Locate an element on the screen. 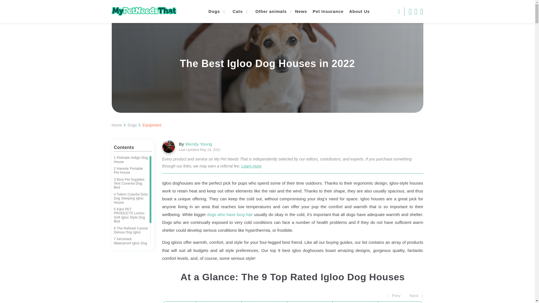 The image size is (539, 303). Dogs is located at coordinates (216, 11).